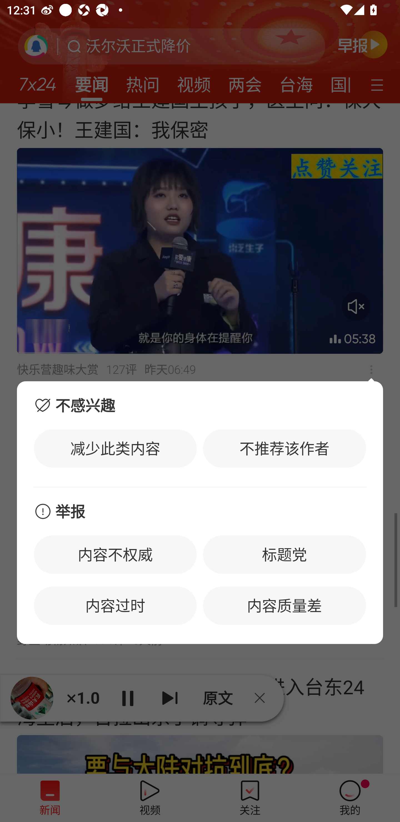 Image resolution: width=400 pixels, height=822 pixels. What do you see at coordinates (284, 554) in the screenshot?
I see `标题党` at bounding box center [284, 554].